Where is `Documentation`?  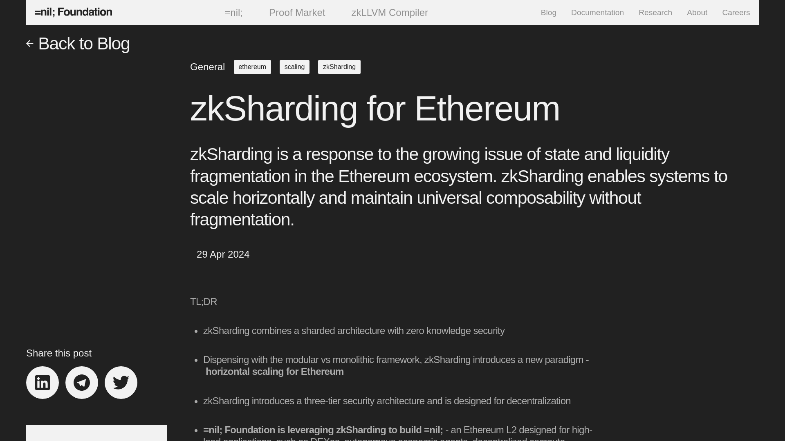
Documentation is located at coordinates (598, 12).